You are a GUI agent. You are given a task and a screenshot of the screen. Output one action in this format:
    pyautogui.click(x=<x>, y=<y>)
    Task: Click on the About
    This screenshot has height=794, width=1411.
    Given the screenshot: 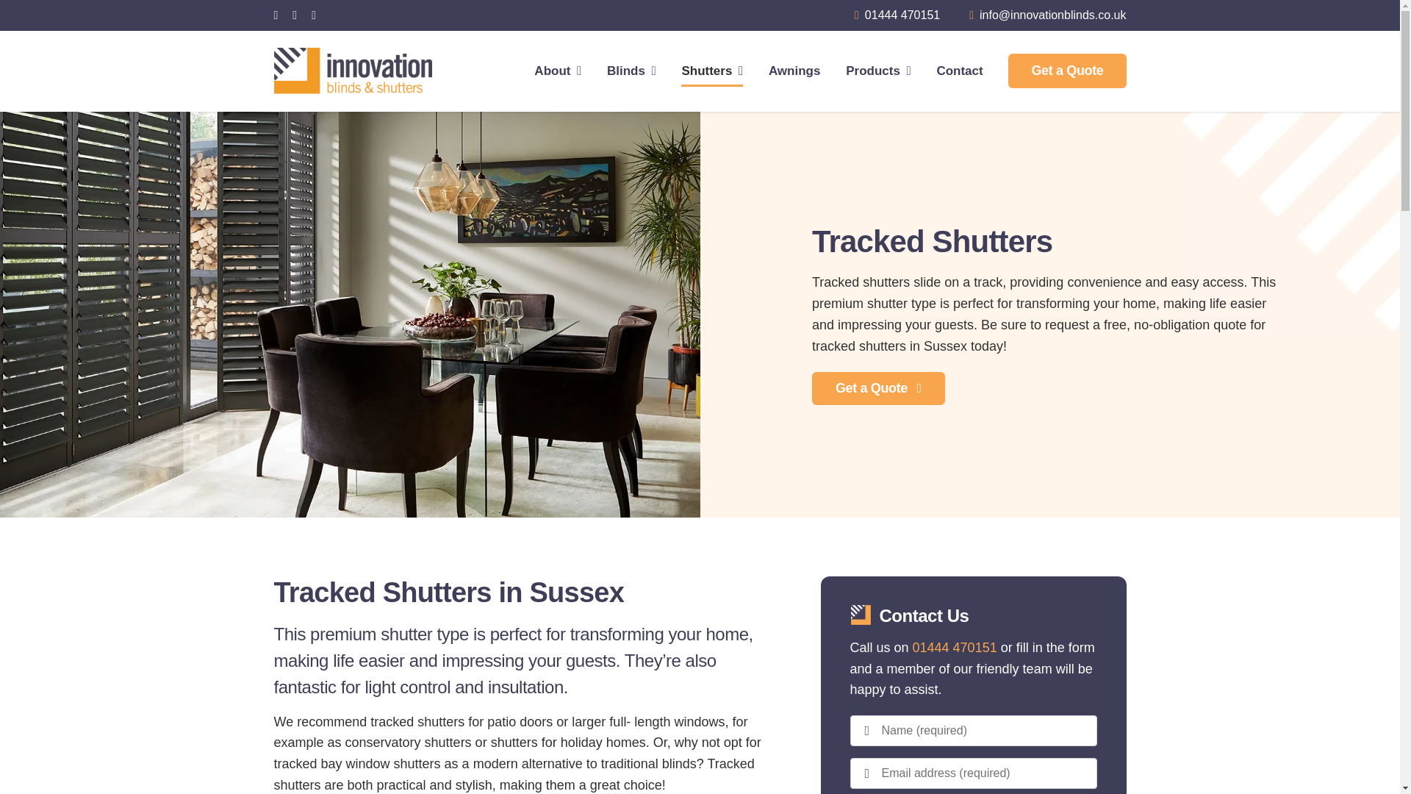 What is the action you would take?
    pyautogui.click(x=558, y=71)
    